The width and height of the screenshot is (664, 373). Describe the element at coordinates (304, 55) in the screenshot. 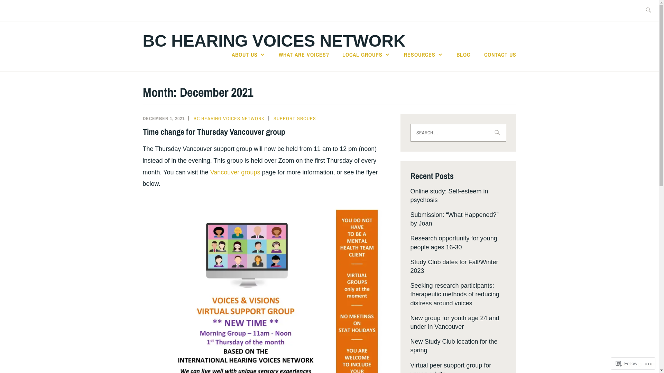

I see `WHAT ARE VOICES?` at that location.